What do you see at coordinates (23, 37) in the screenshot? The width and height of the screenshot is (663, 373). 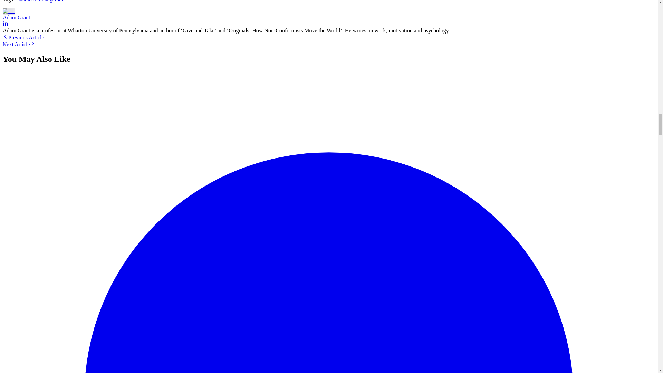 I see `Previous Article` at bounding box center [23, 37].